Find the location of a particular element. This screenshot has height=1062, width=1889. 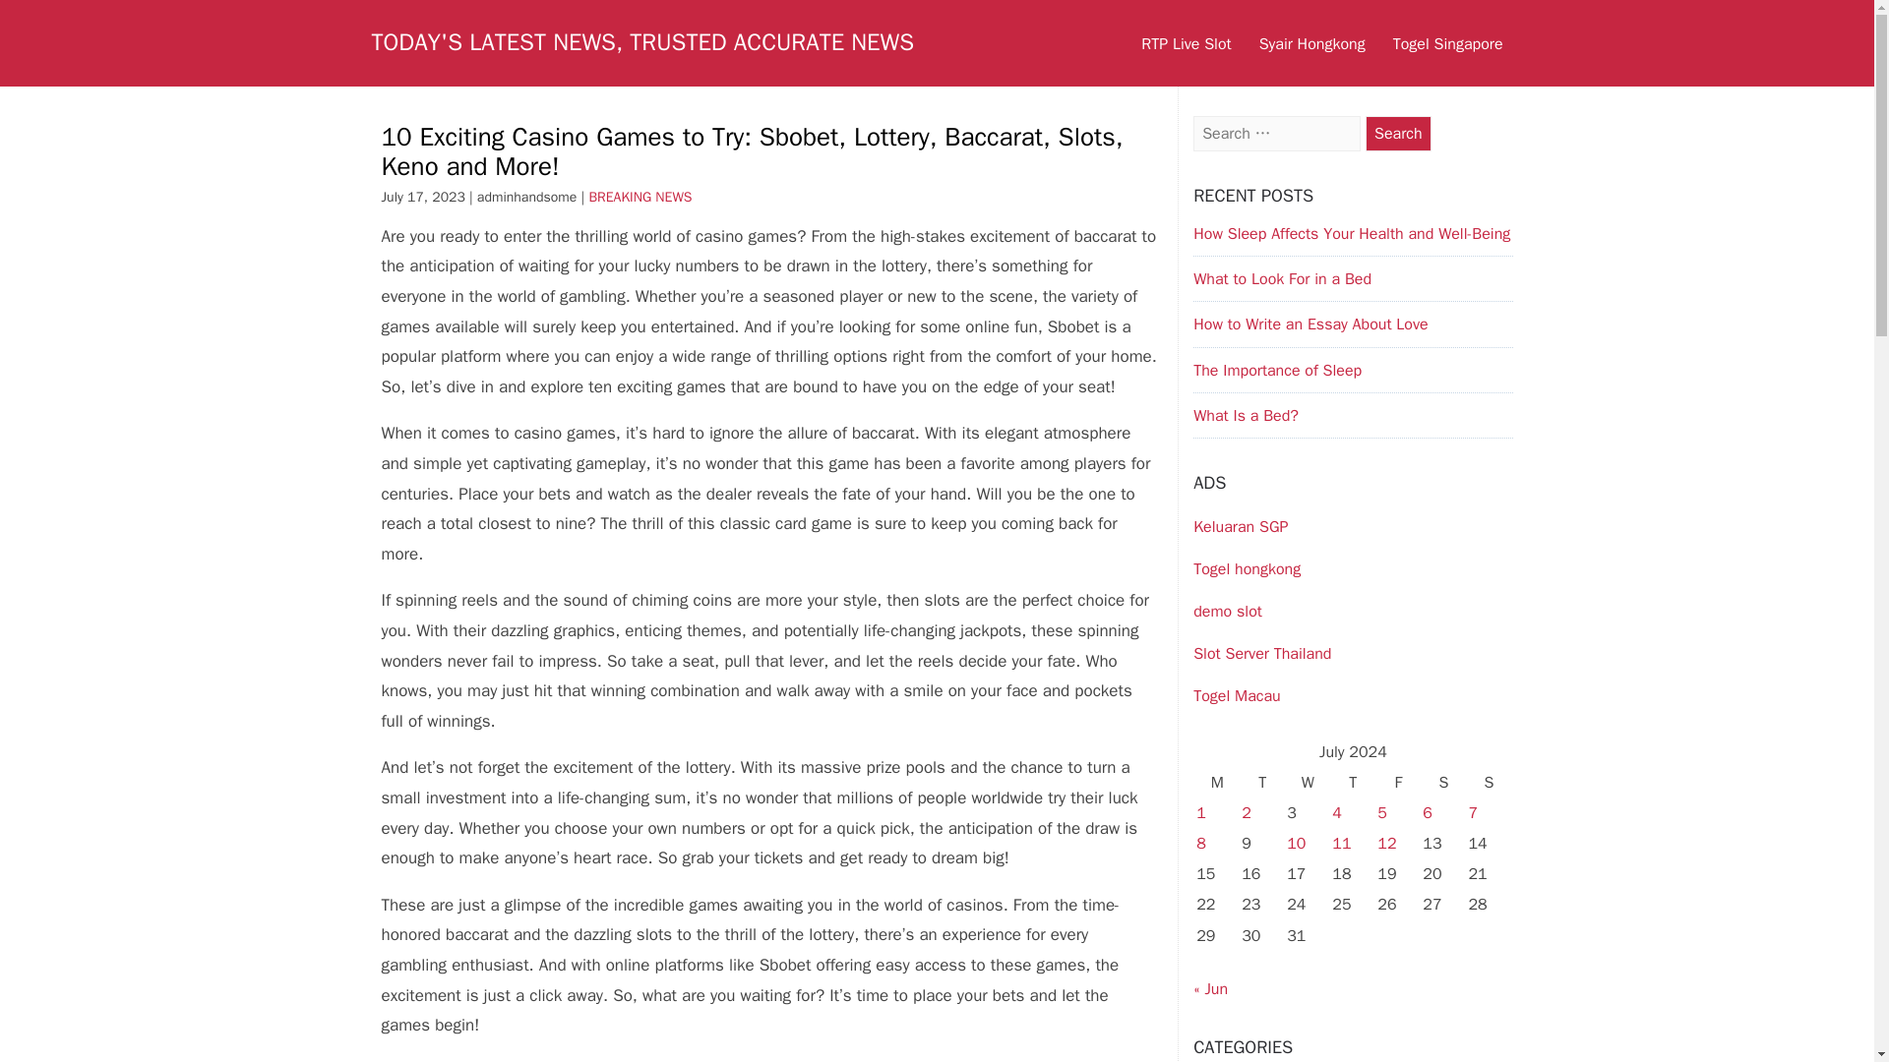

How to Write an Essay About Love is located at coordinates (1310, 324).